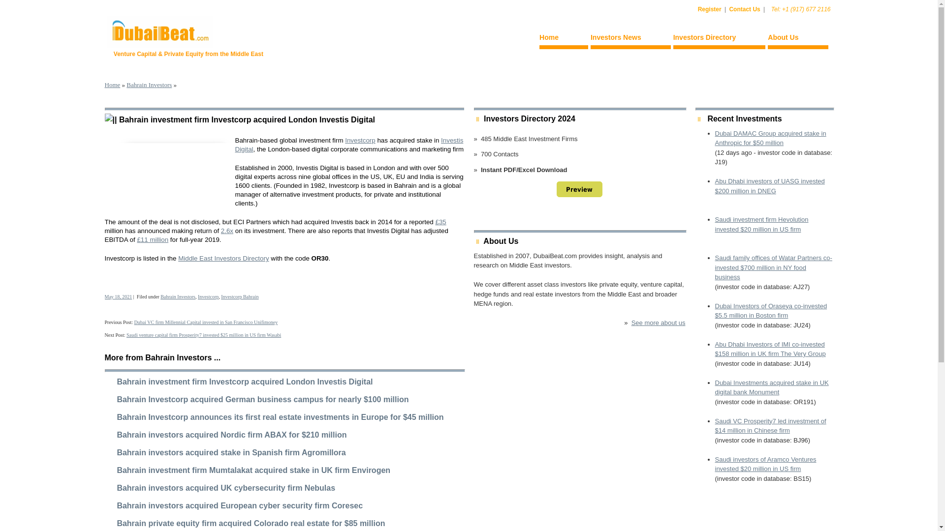 Image resolution: width=945 pixels, height=531 pixels. What do you see at coordinates (227, 231) in the screenshot?
I see `2.6x` at bounding box center [227, 231].